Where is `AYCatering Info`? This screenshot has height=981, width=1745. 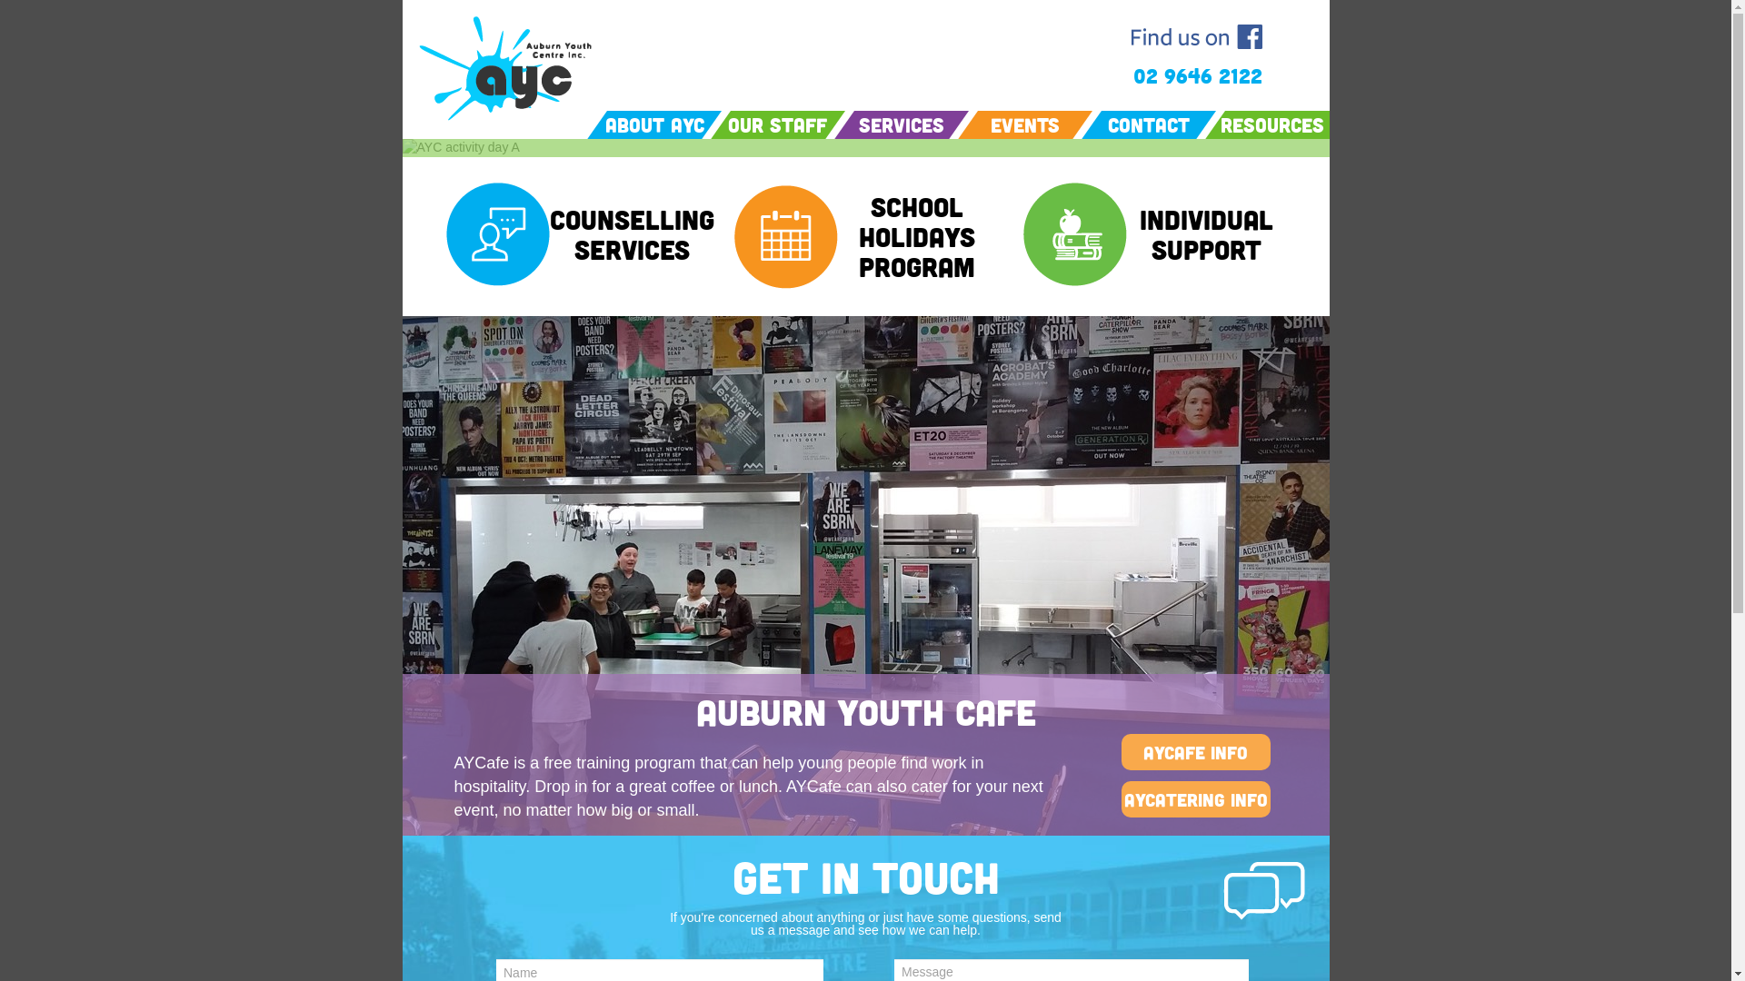 AYCatering Info is located at coordinates (1195, 799).